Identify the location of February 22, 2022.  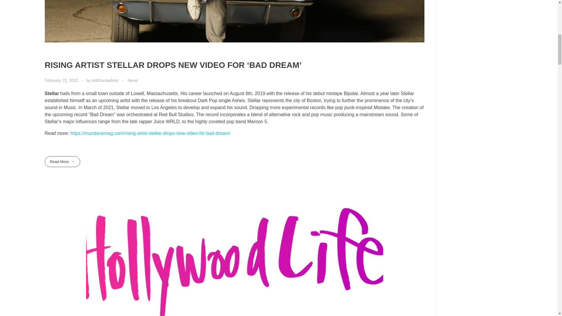
(61, 80).